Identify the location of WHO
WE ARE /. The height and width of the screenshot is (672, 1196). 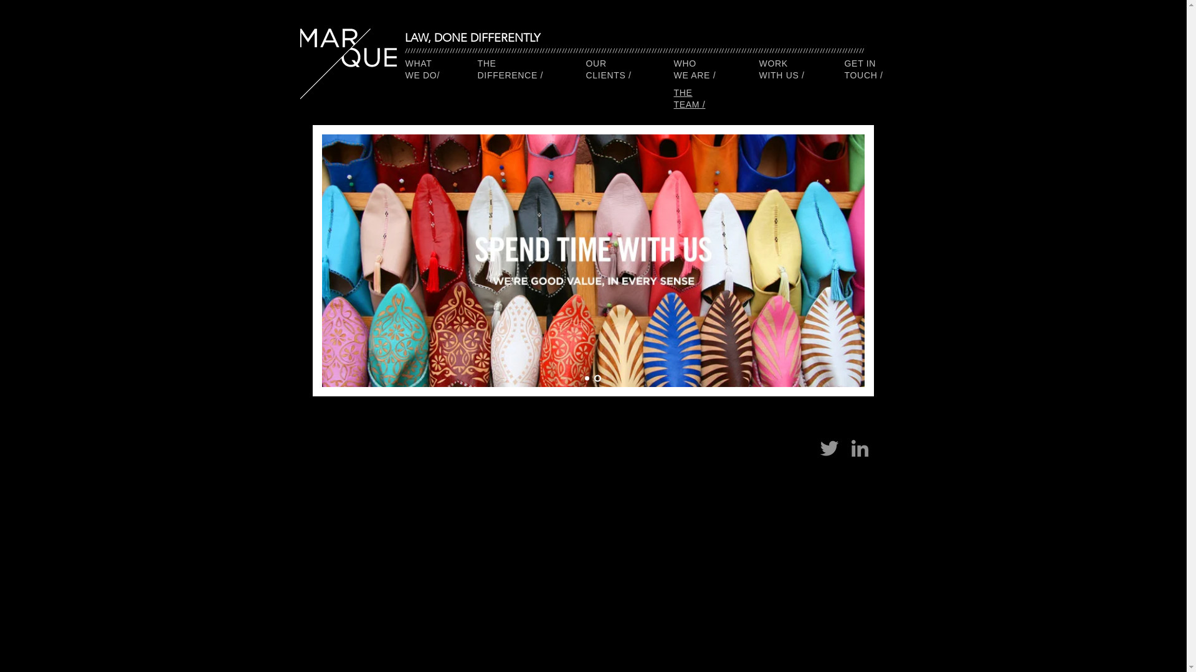
(695, 70).